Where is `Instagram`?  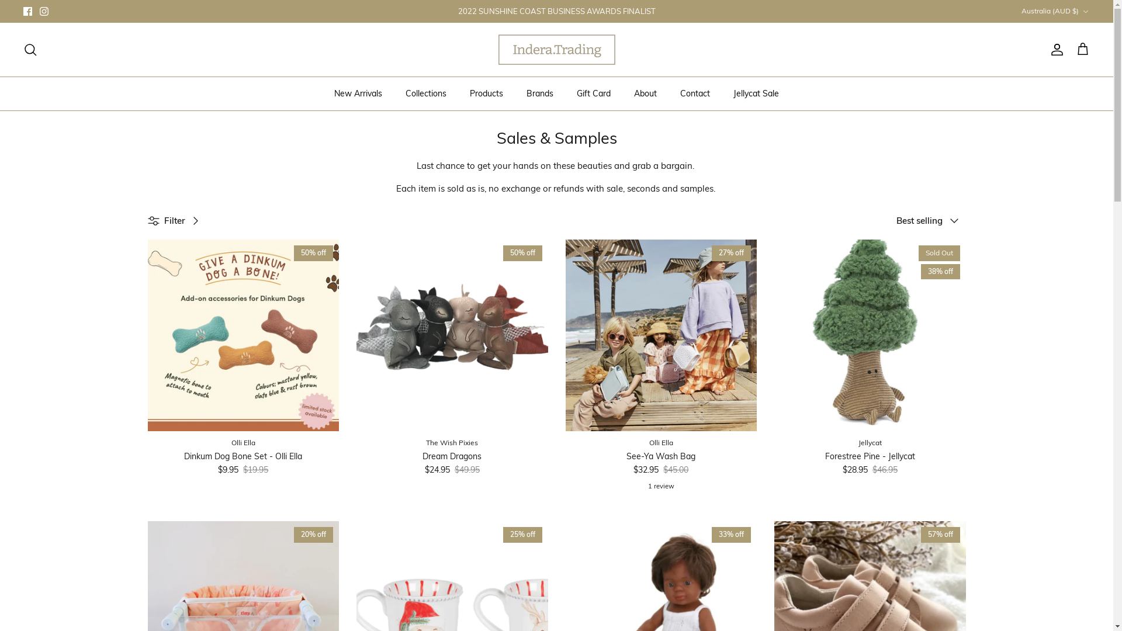
Instagram is located at coordinates (44, 12).